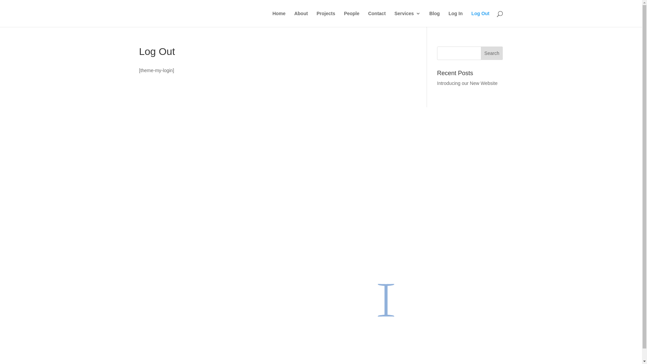  Describe the element at coordinates (326, 19) in the screenshot. I see `Projects` at that location.